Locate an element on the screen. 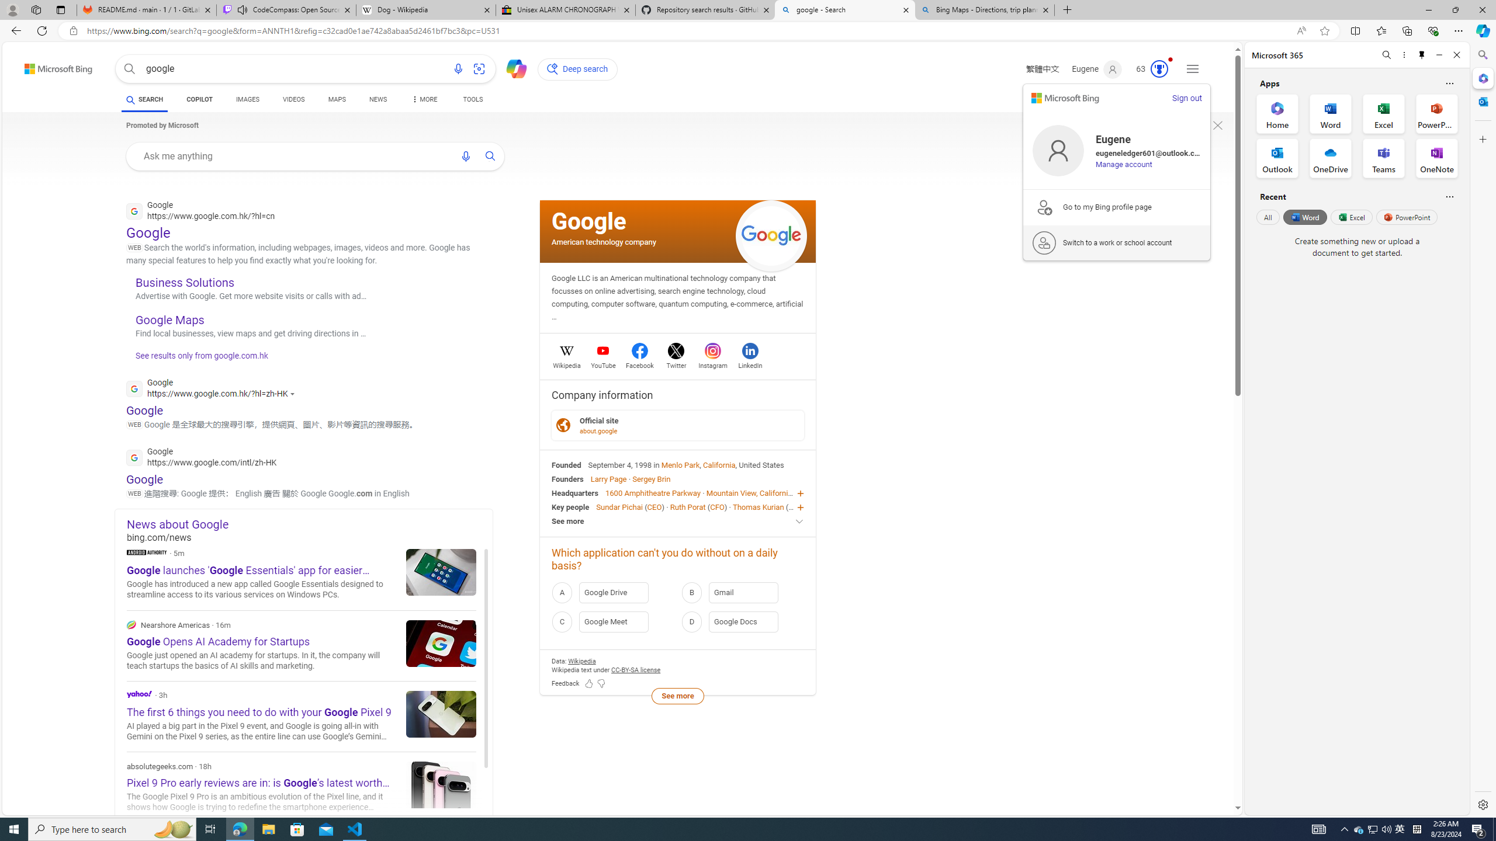  Larry Page is located at coordinates (609, 479).